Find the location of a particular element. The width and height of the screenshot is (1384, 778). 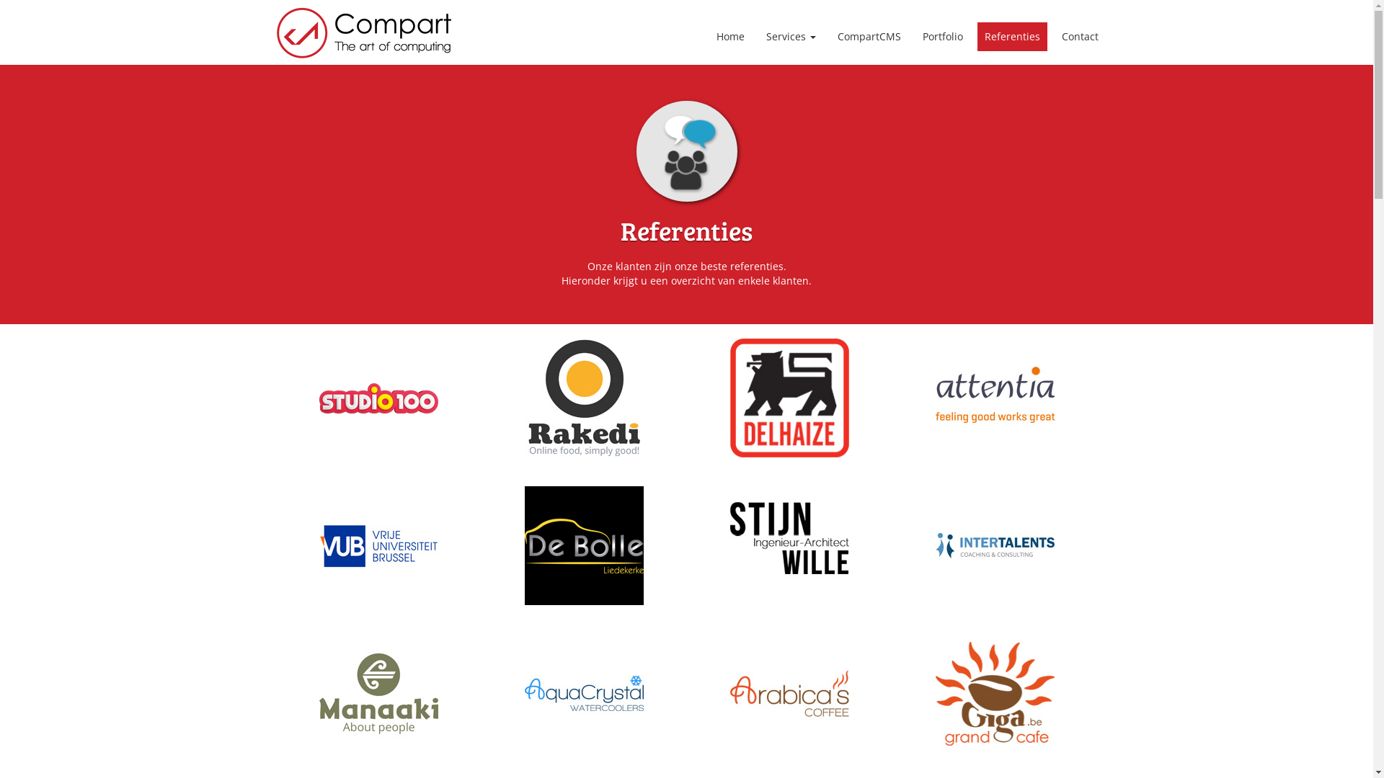

Intertalents is located at coordinates (995, 546).